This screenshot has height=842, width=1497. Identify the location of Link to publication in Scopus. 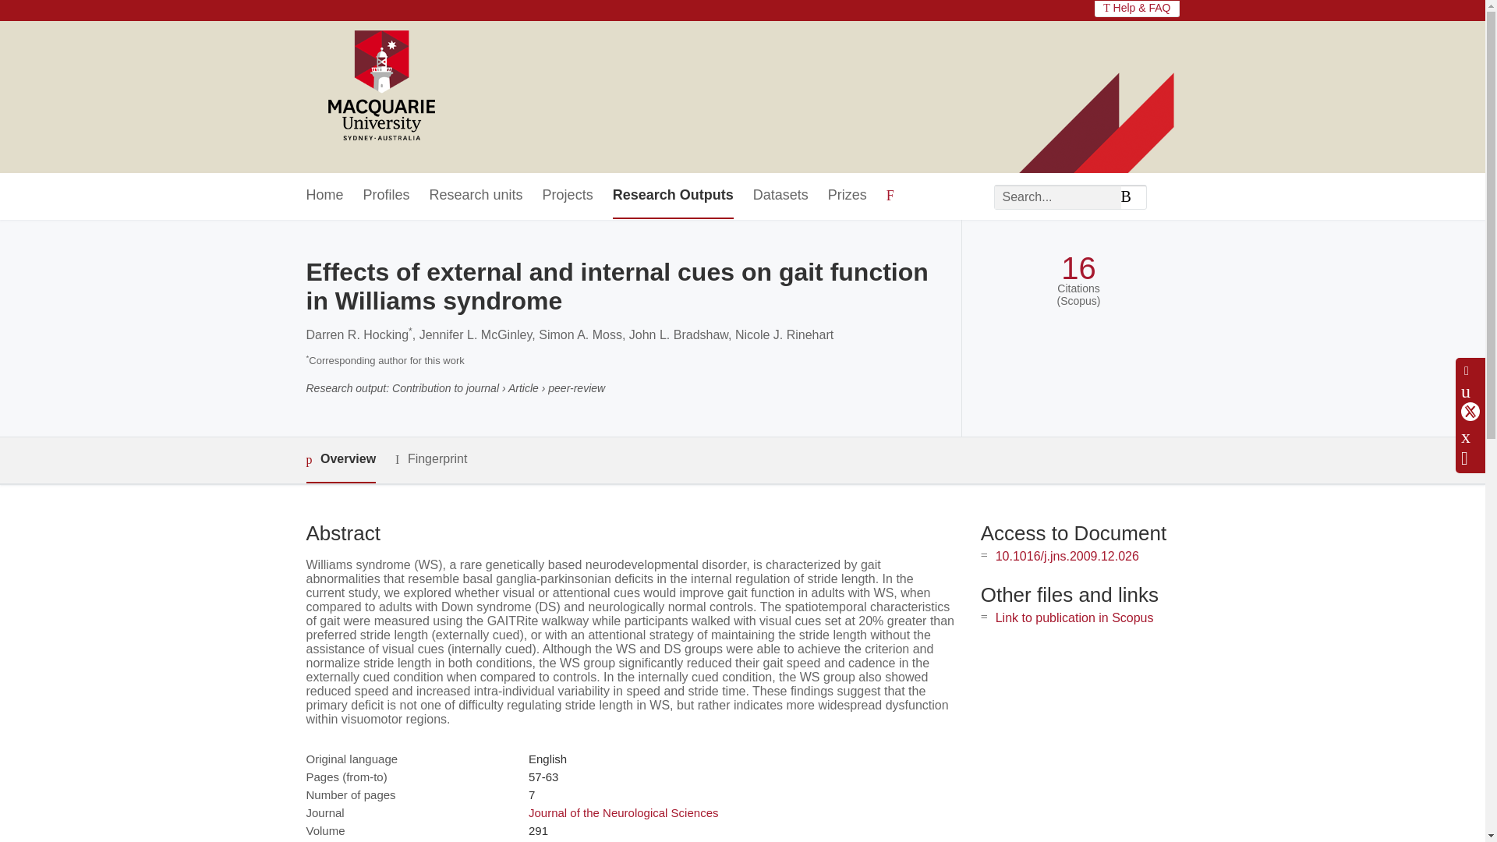
(1074, 617).